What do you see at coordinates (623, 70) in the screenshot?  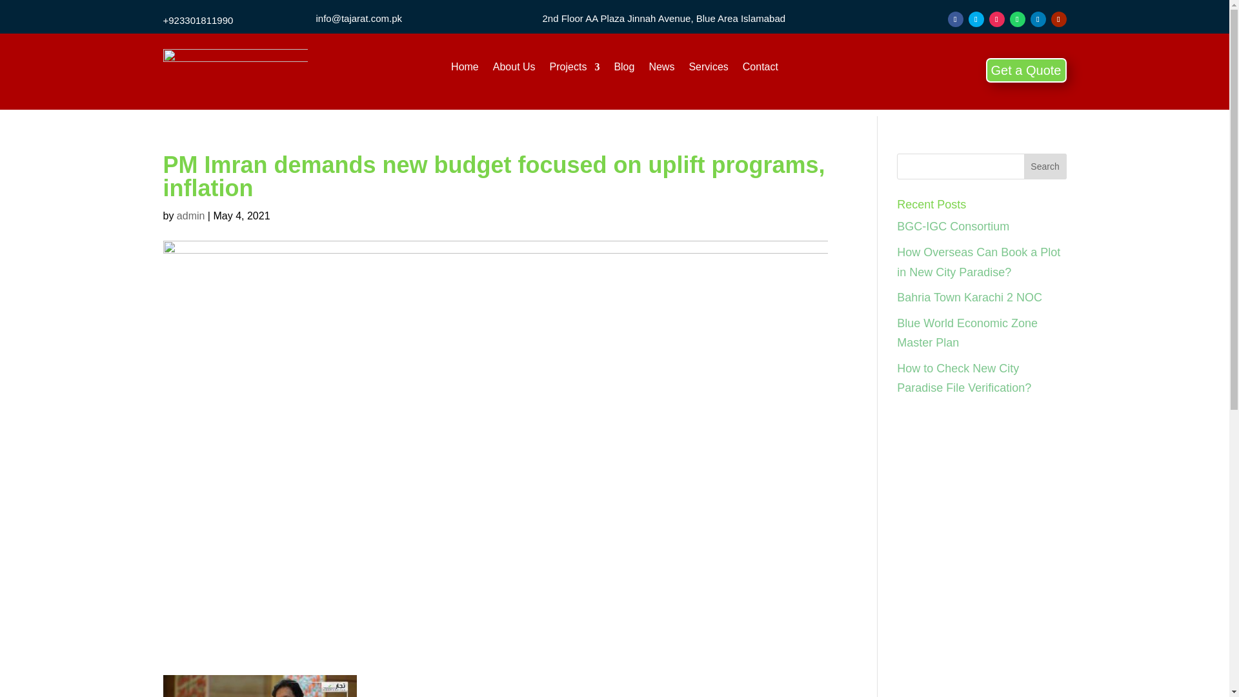 I see `Blog` at bounding box center [623, 70].